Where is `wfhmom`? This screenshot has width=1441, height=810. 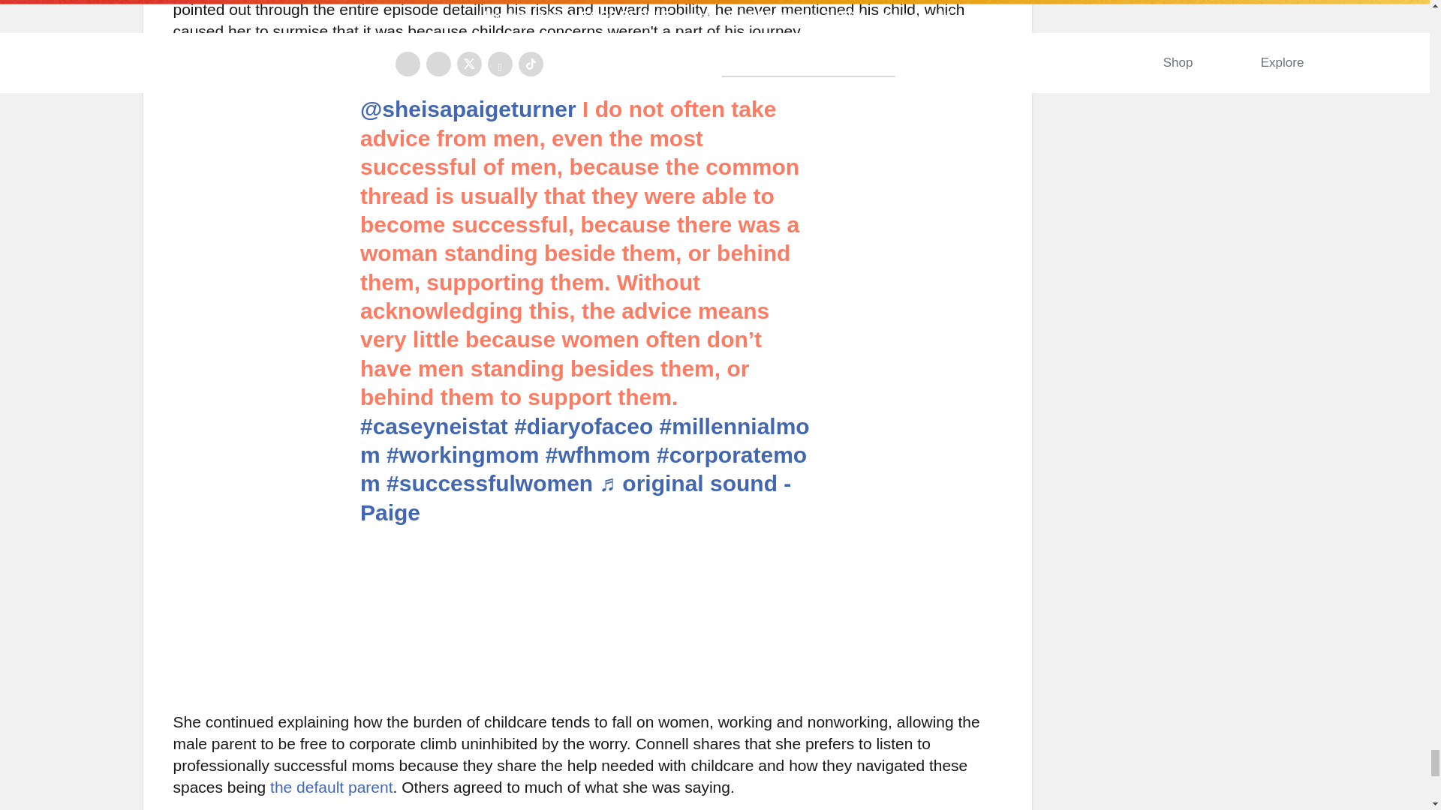
wfhmom is located at coordinates (598, 454).